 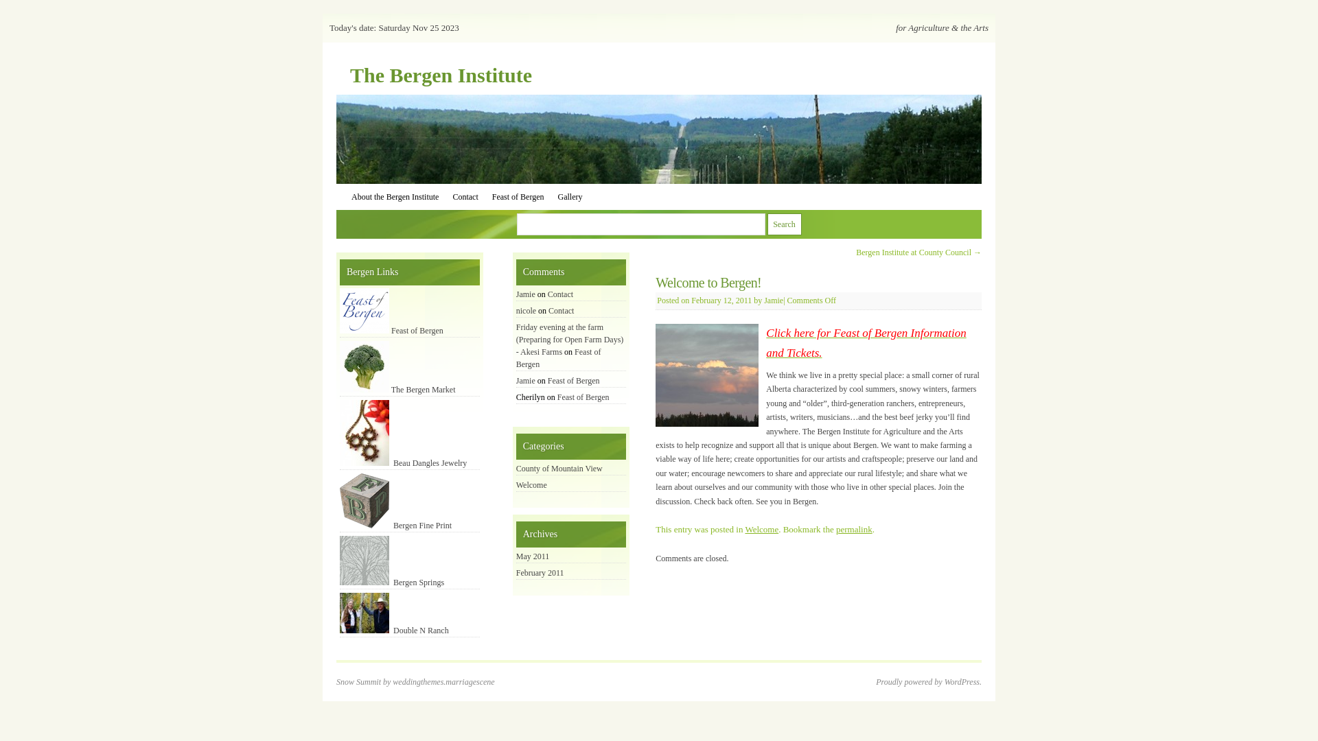 I want to click on February 2011, so click(x=540, y=573).